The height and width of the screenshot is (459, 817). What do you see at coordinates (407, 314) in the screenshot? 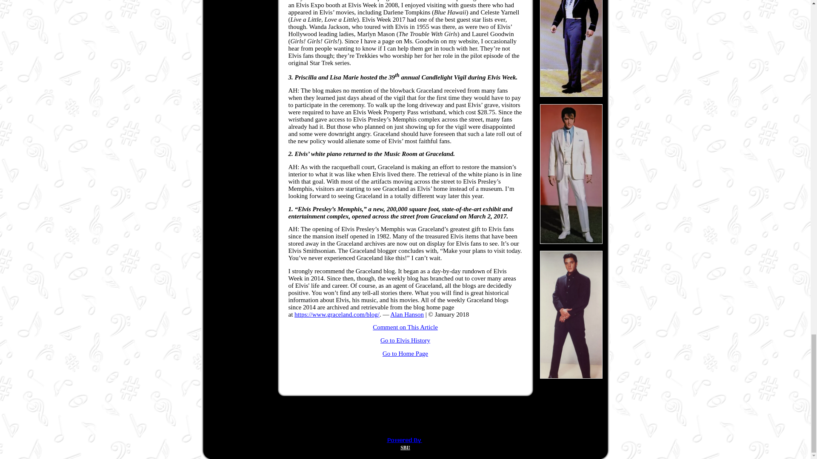
I see `Alan Hanson` at bounding box center [407, 314].